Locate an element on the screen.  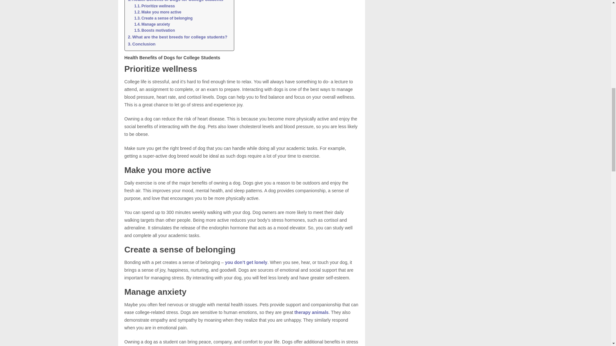
Health Benefits of Dogs for College Students is located at coordinates (175, 1).